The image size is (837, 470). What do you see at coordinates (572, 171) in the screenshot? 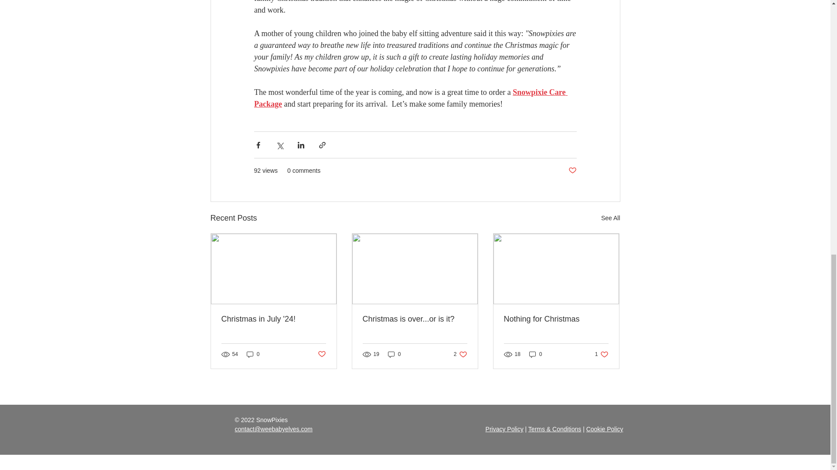
I see `Post not marked as liked` at bounding box center [572, 171].